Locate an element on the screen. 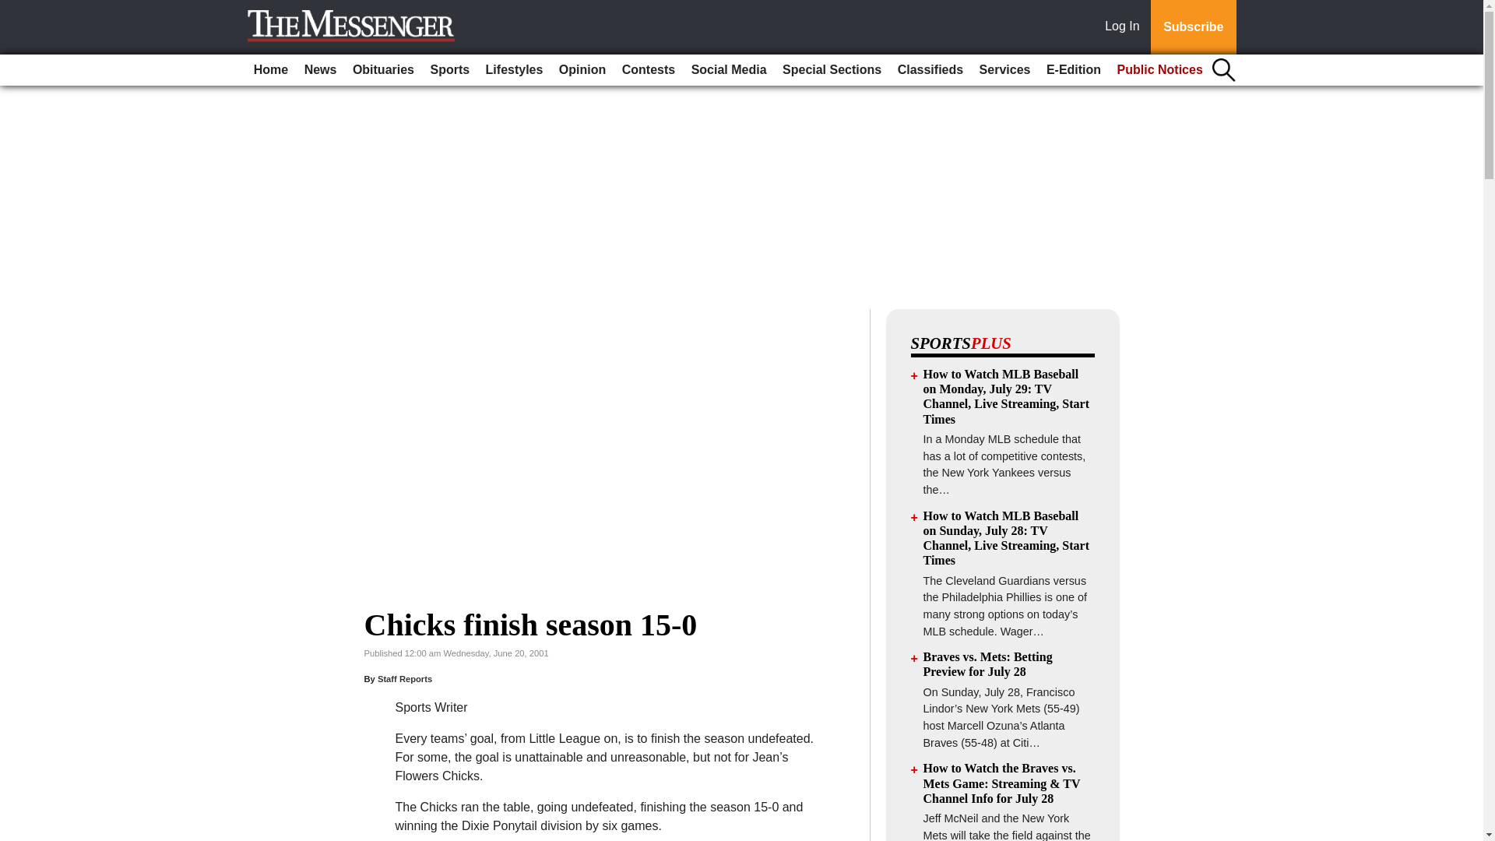  Home is located at coordinates (271, 70).